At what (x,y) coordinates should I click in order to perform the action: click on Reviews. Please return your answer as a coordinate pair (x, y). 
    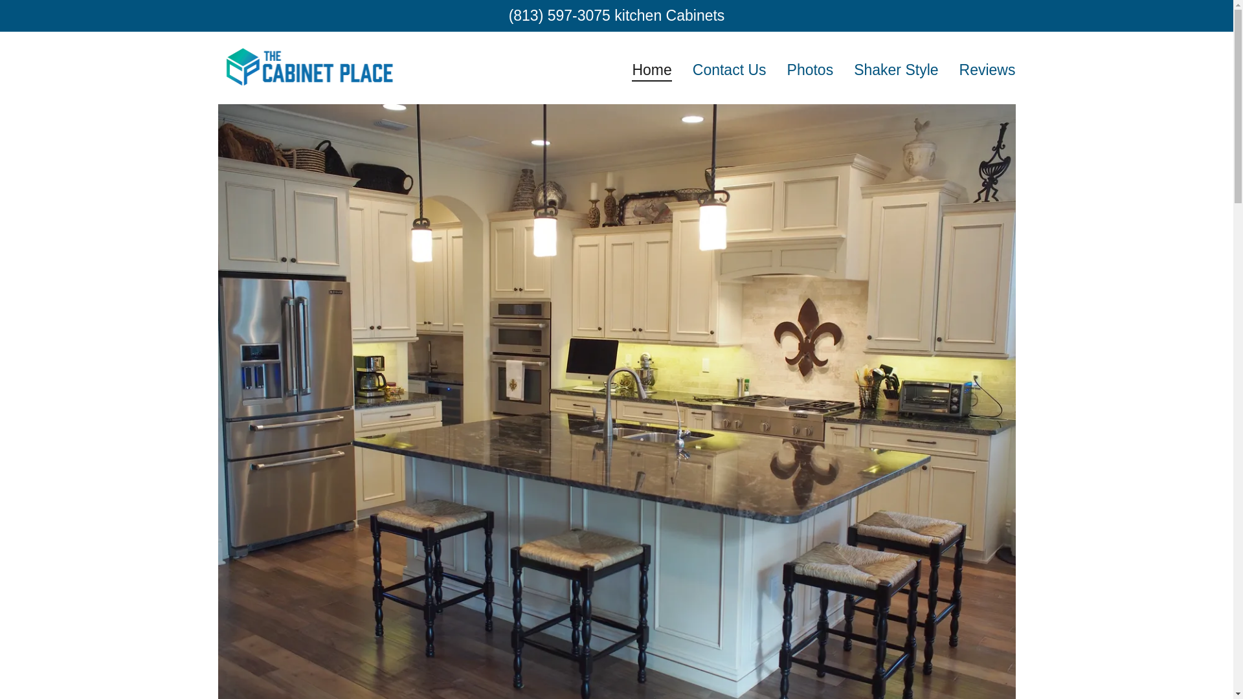
    Looking at the image, I should click on (987, 69).